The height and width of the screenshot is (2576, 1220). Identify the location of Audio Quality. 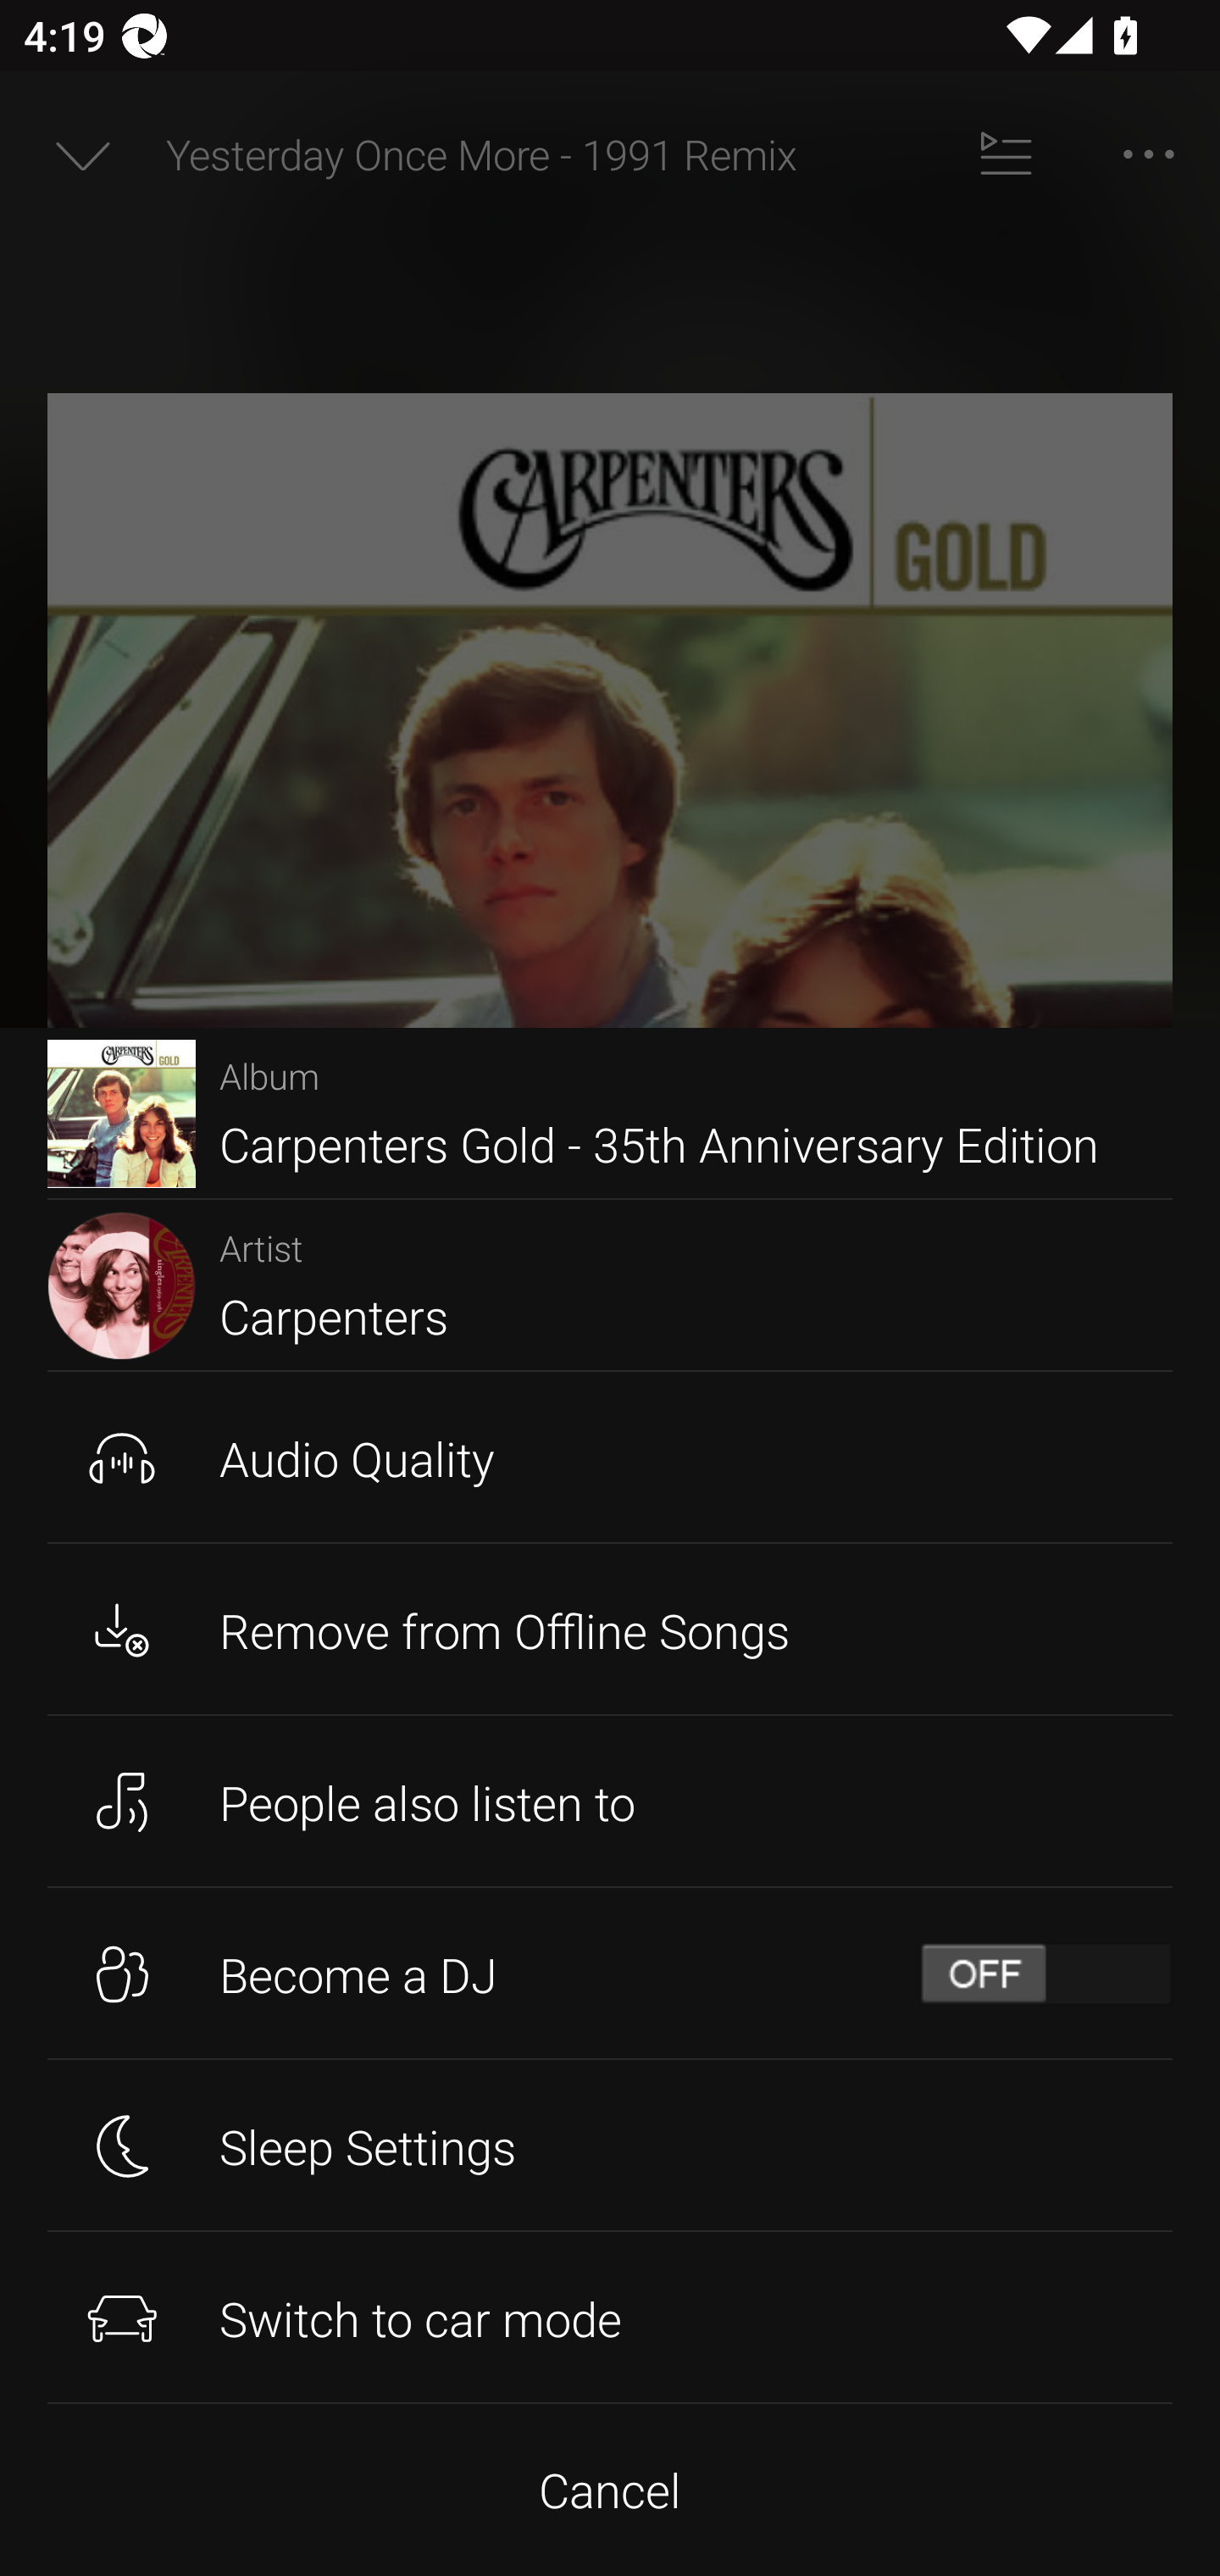
(610, 1457).